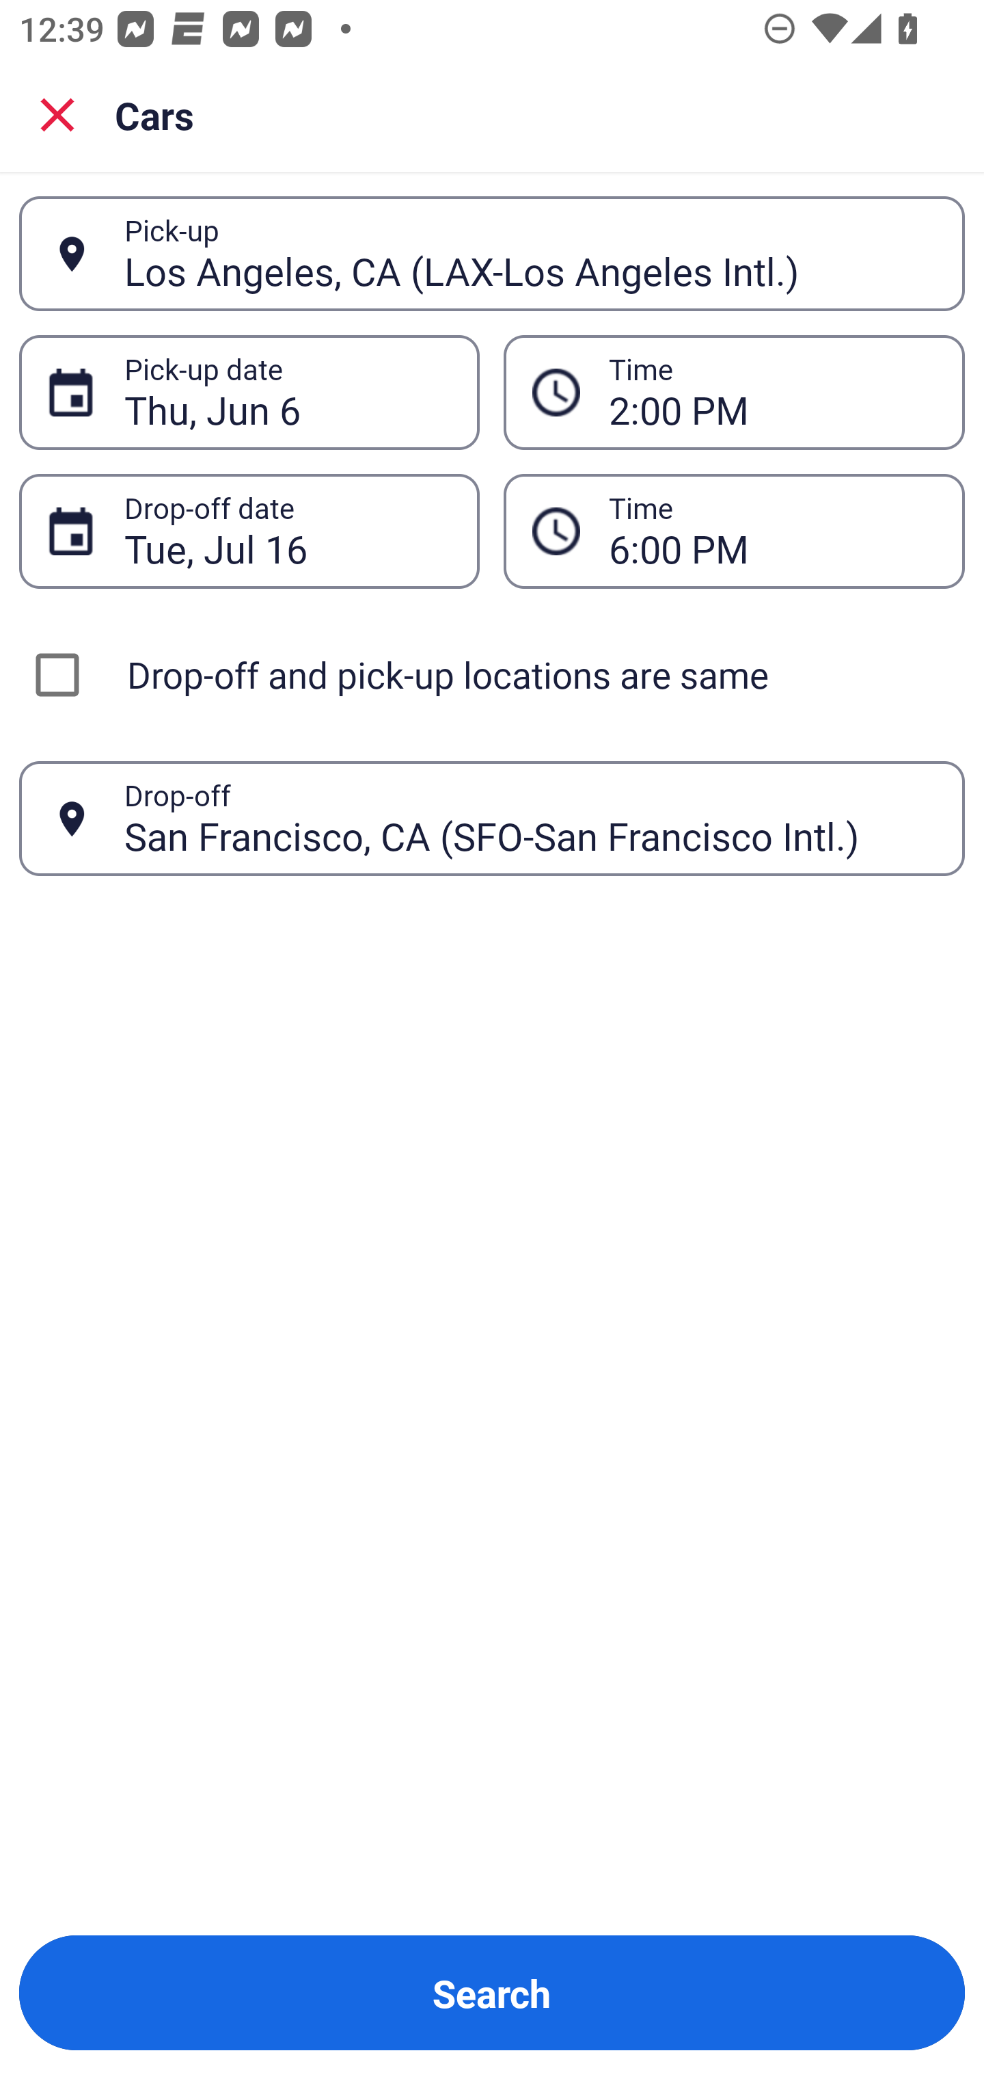  What do you see at coordinates (734, 391) in the screenshot?
I see `2:00 PM` at bounding box center [734, 391].